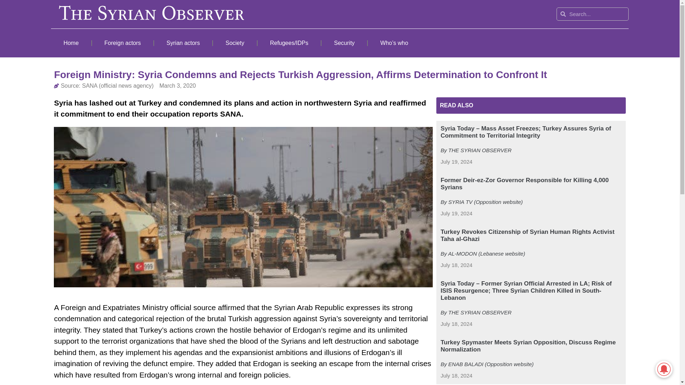 The height and width of the screenshot is (385, 685). What do you see at coordinates (183, 43) in the screenshot?
I see `Syrian actors` at bounding box center [183, 43].